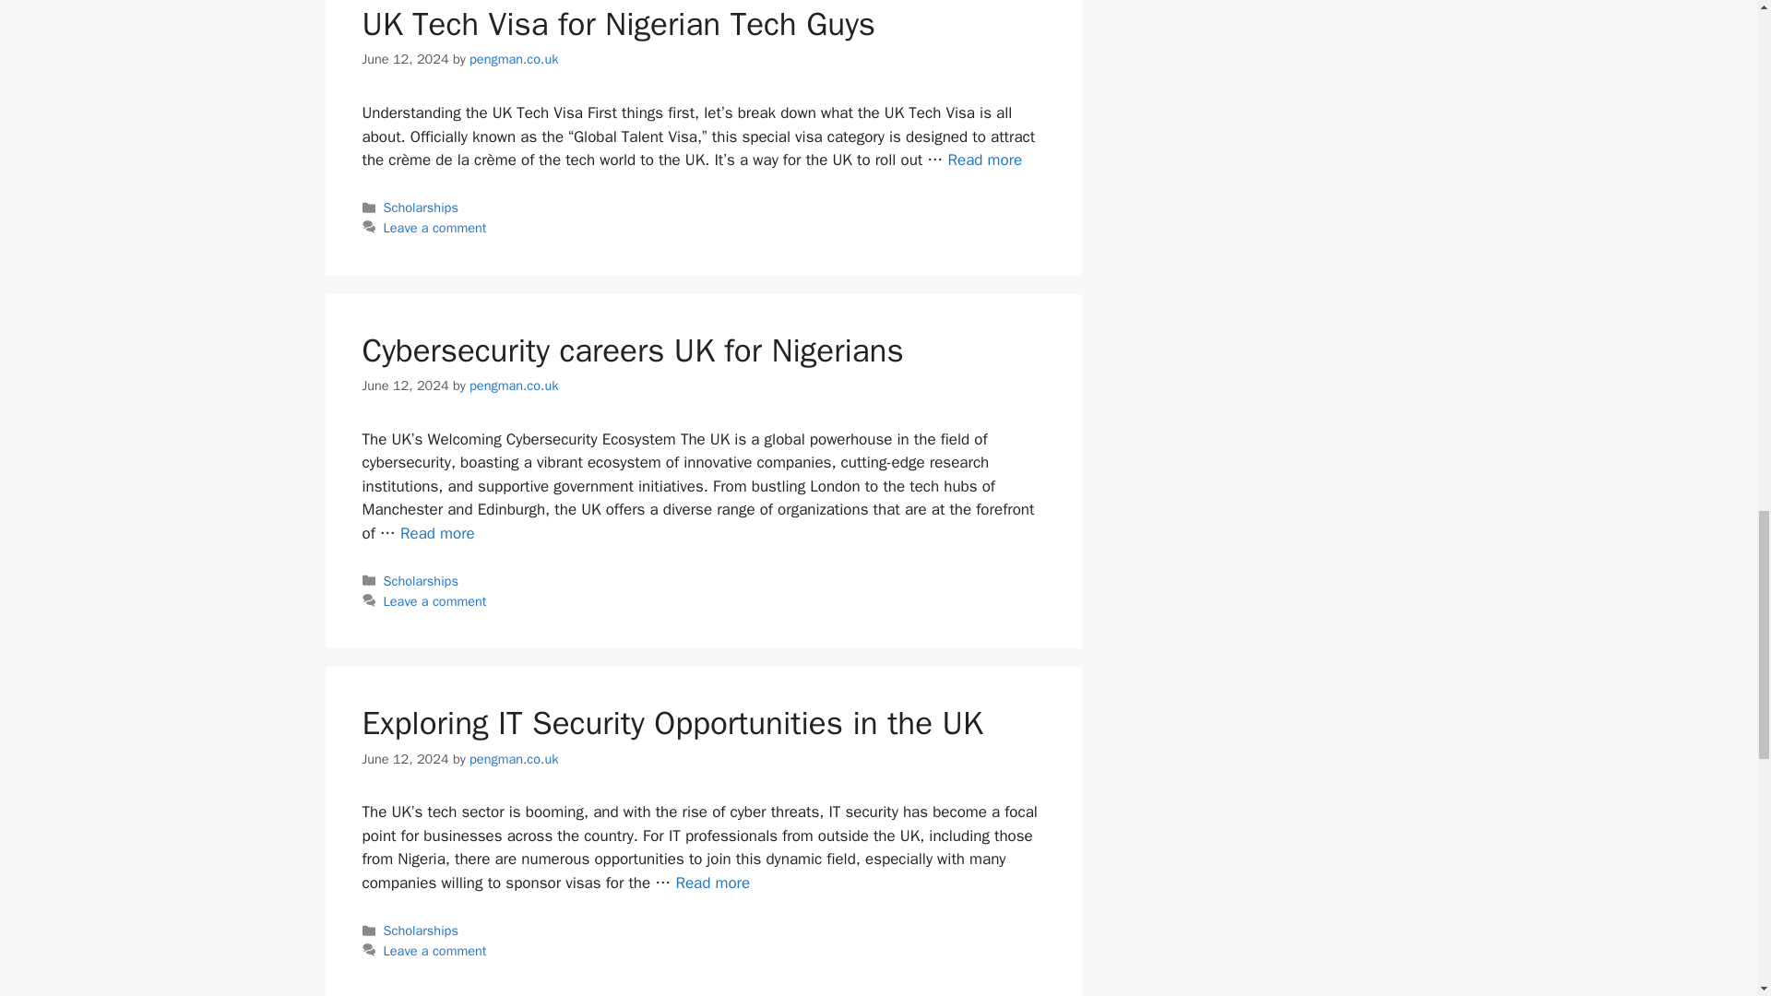 The image size is (1771, 996). Describe the element at coordinates (437, 533) in the screenshot. I see `Cybersecurity careers UK for Nigerians` at that location.